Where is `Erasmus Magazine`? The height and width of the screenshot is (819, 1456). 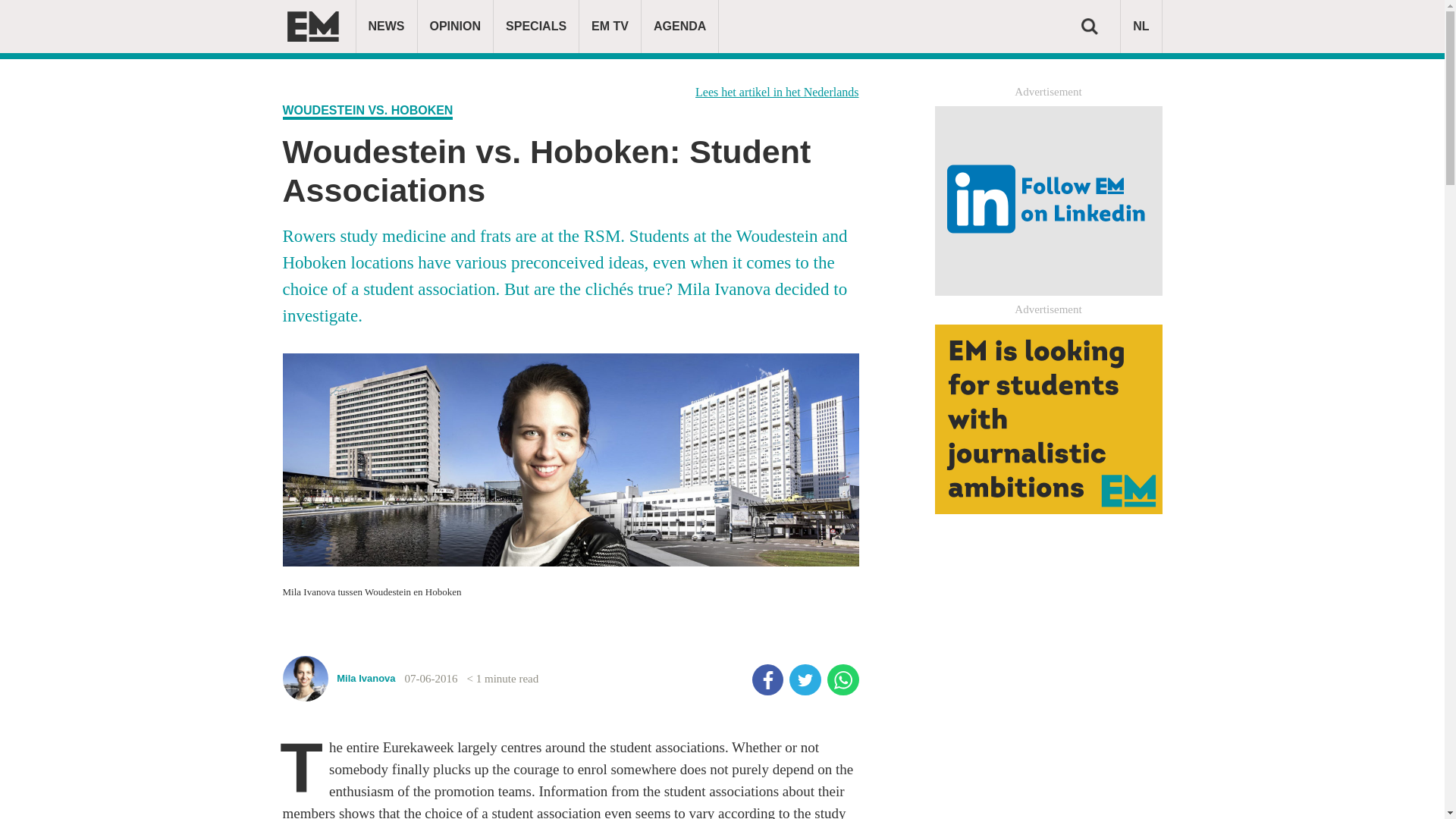 Erasmus Magazine is located at coordinates (312, 27).